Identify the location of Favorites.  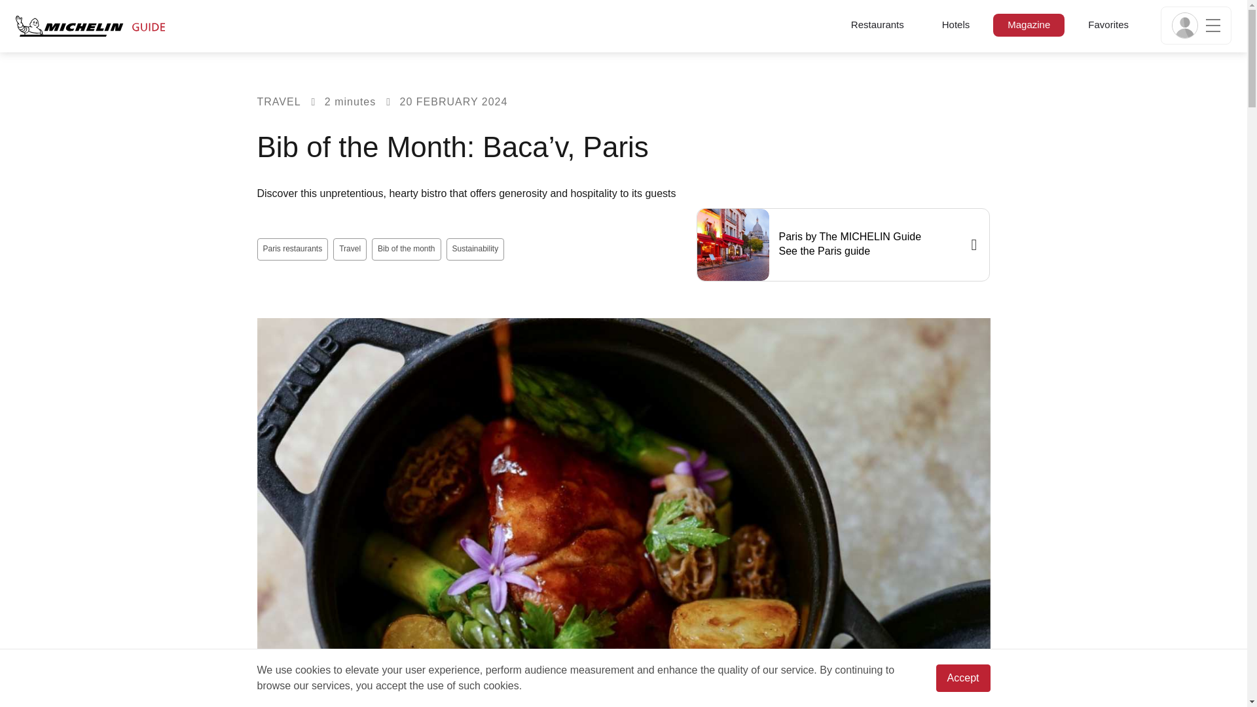
(1108, 24).